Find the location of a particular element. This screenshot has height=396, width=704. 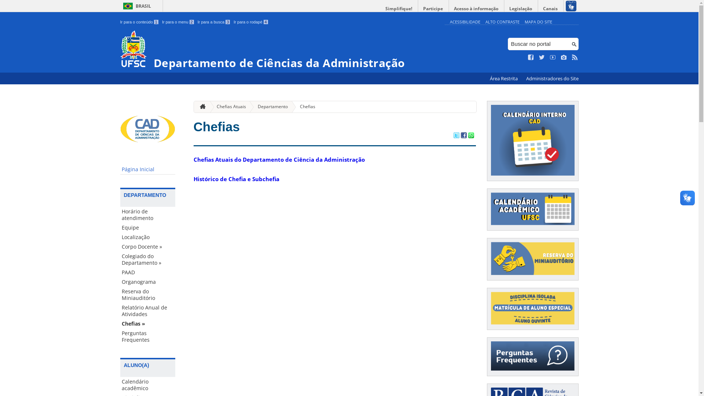

ACESSIBILIDADE is located at coordinates (465, 22).